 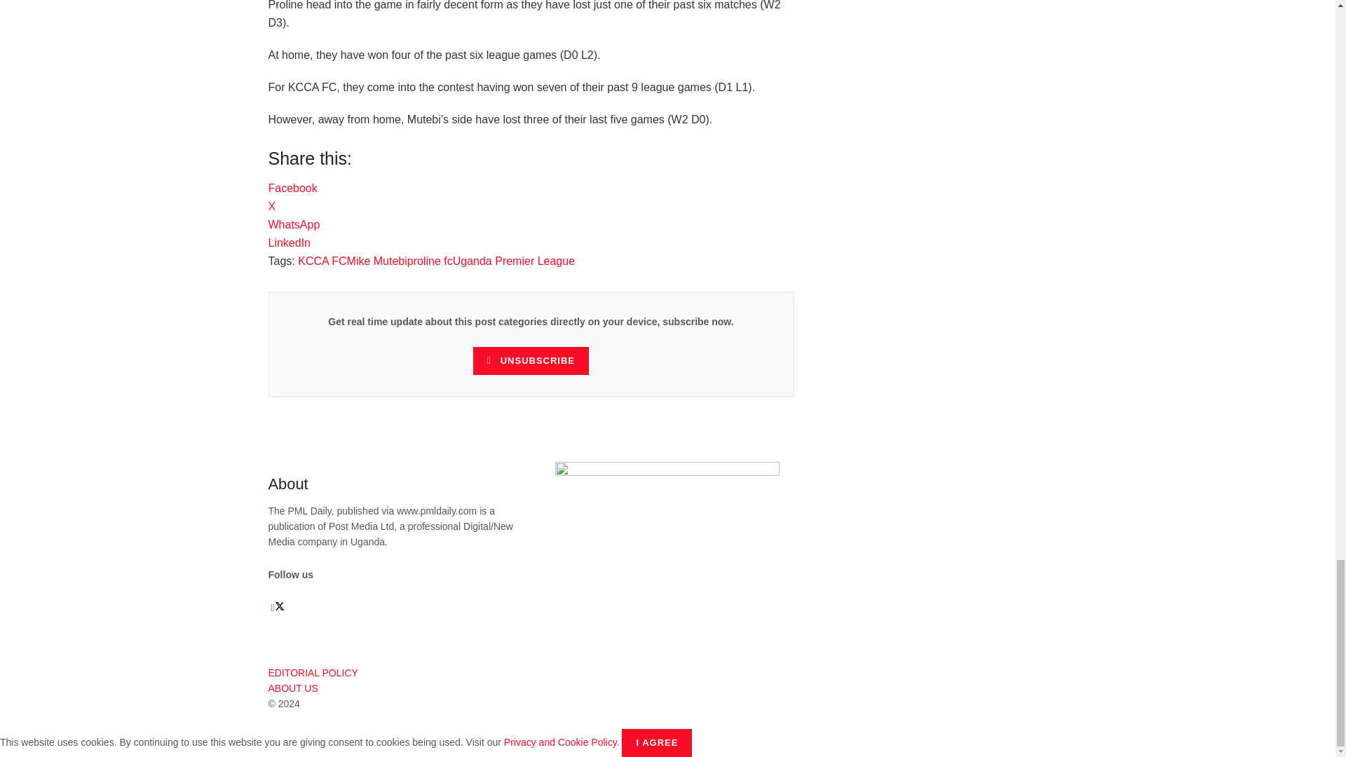 What do you see at coordinates (292, 188) in the screenshot?
I see `Click to share on Facebook` at bounding box center [292, 188].